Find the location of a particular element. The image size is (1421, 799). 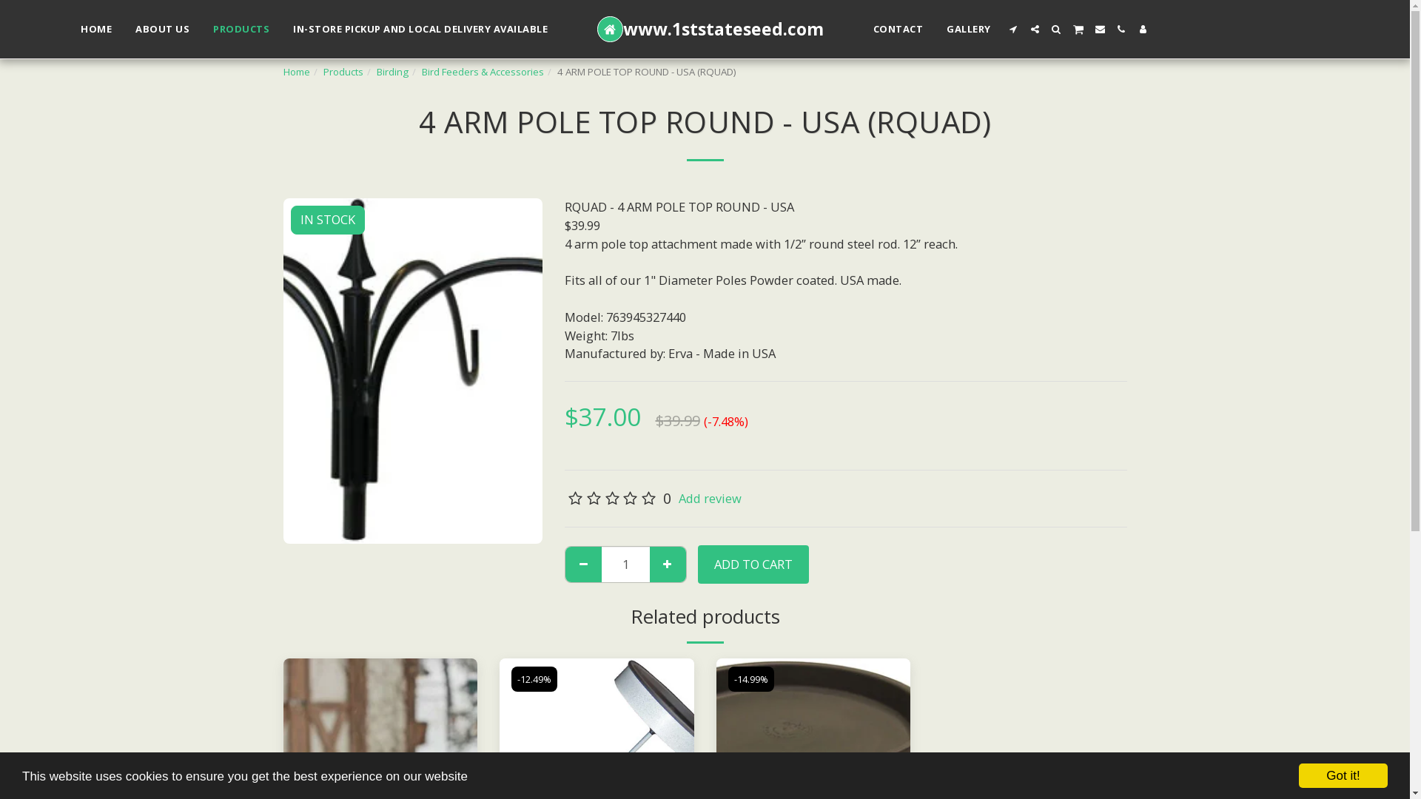

-12.49% is located at coordinates (534, 679).